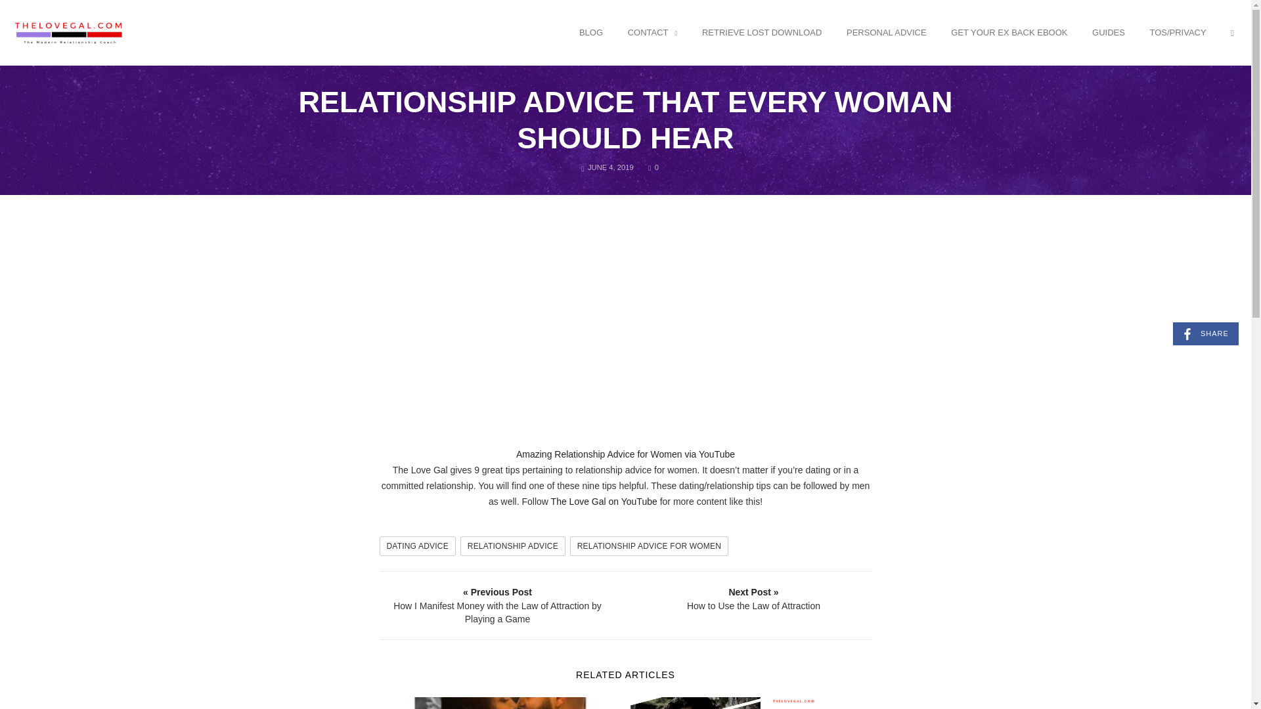 The width and height of the screenshot is (1261, 709). What do you see at coordinates (512, 546) in the screenshot?
I see `relationship advice Tag` at bounding box center [512, 546].